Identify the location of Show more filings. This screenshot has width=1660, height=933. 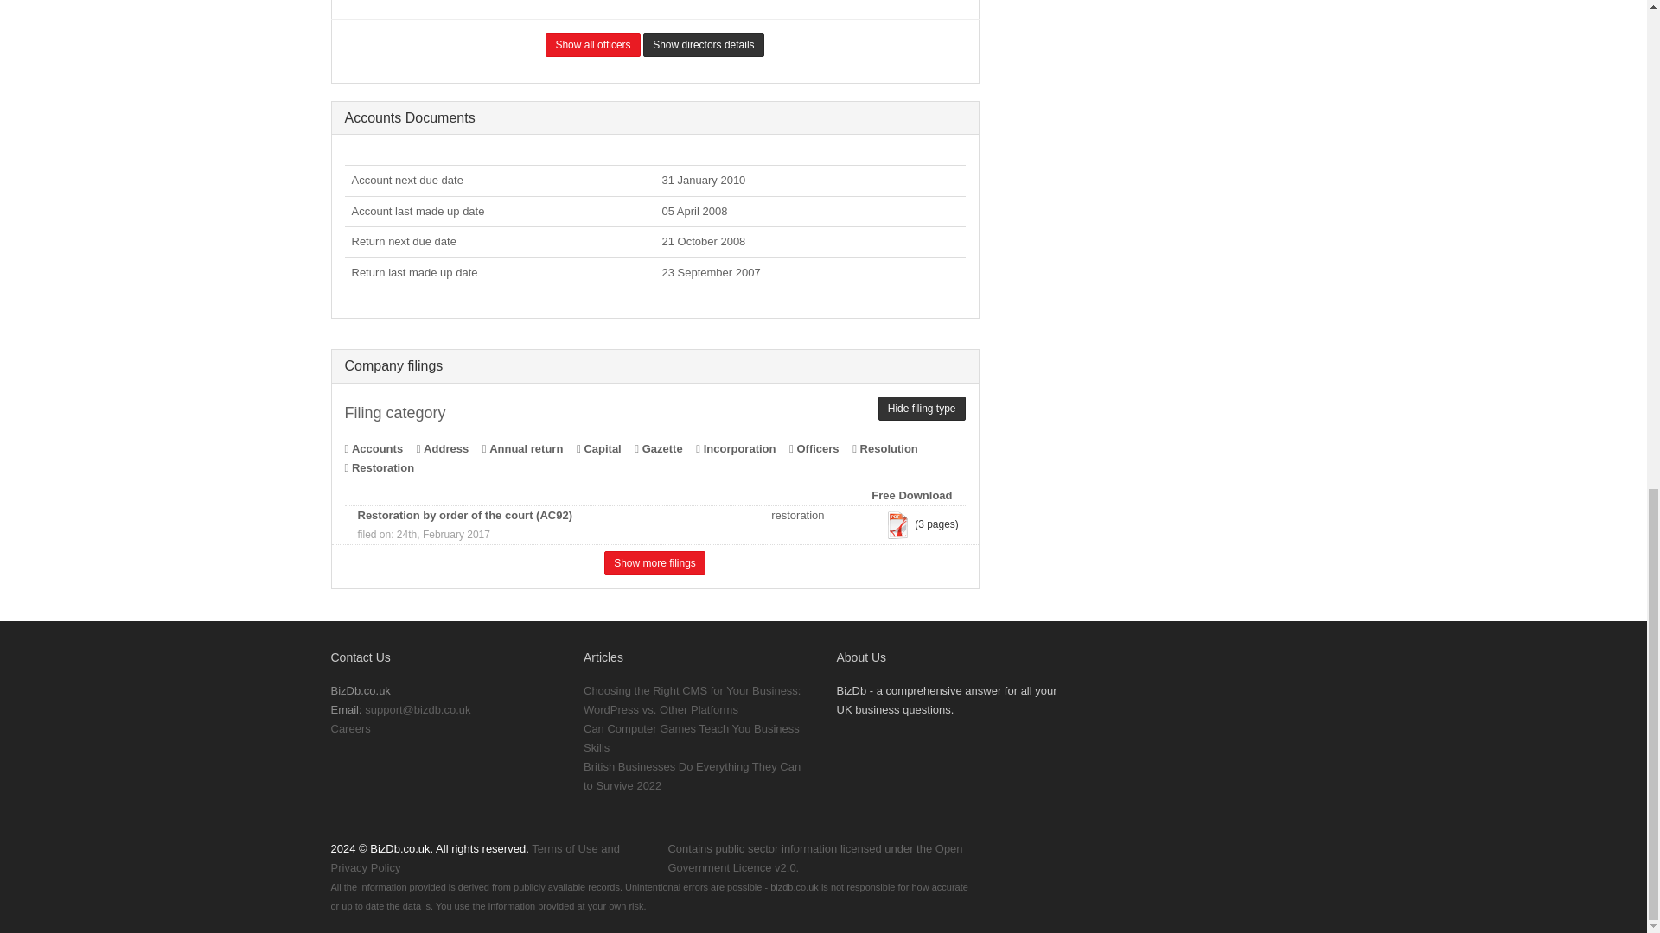
(654, 563).